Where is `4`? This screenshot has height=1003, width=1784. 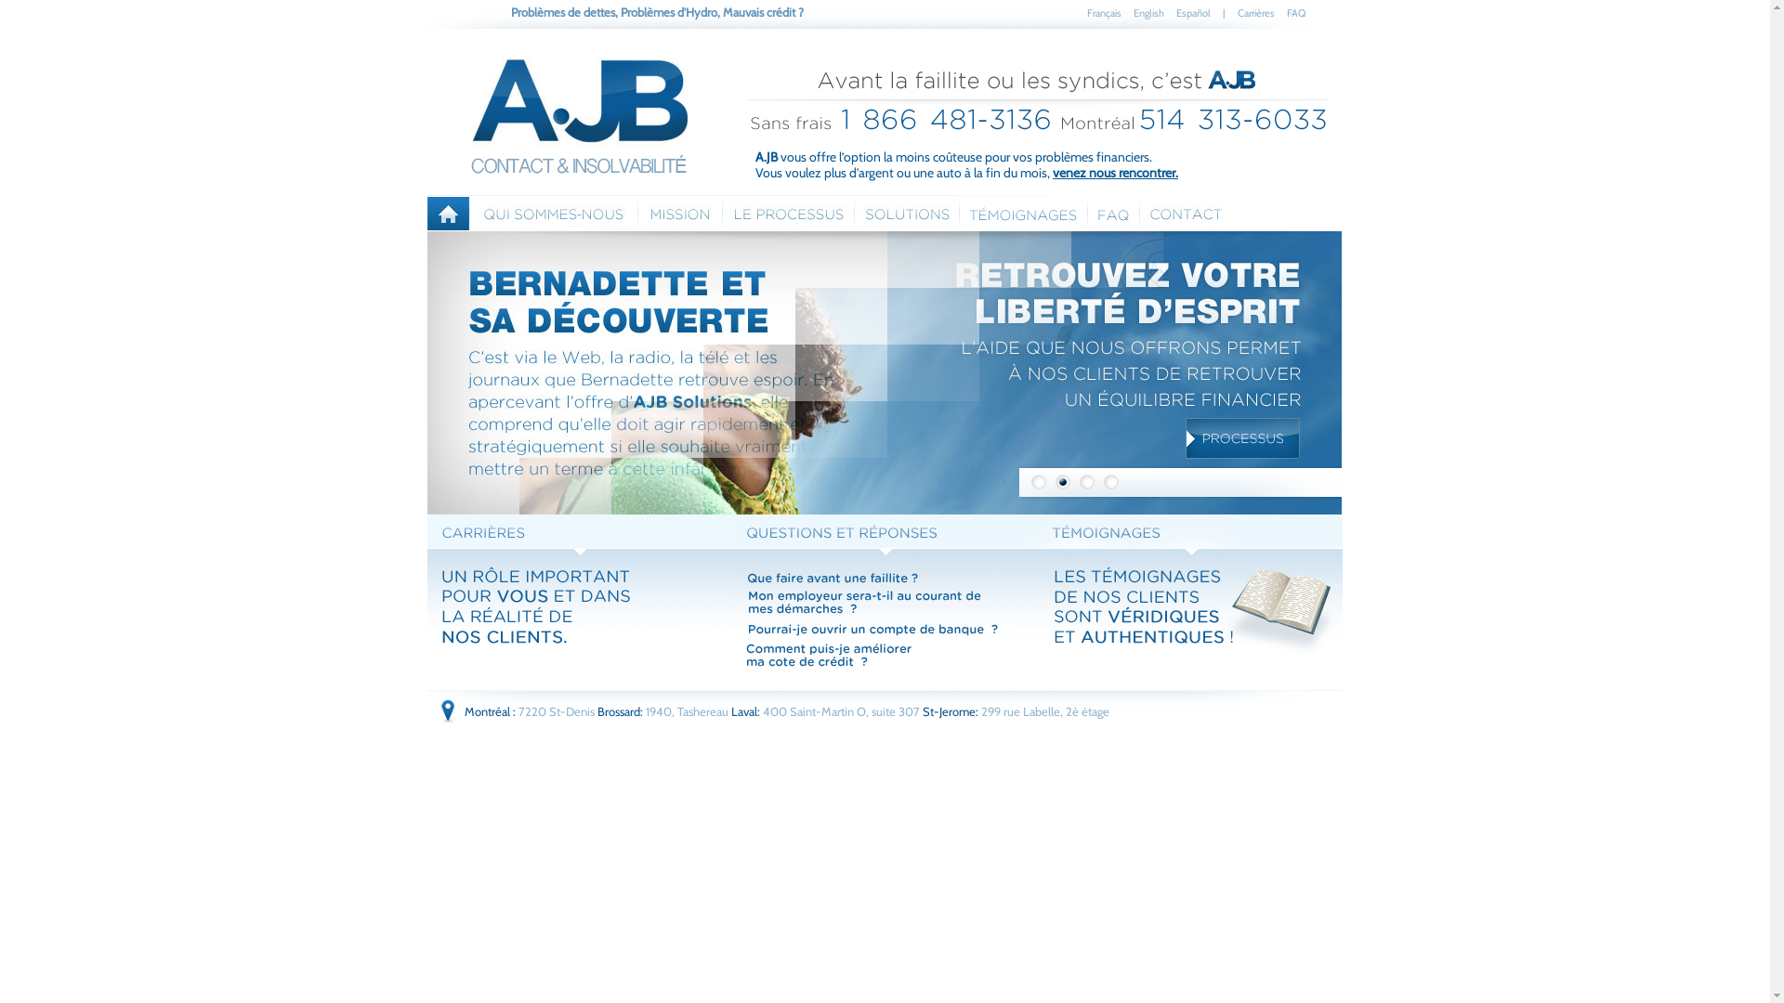 4 is located at coordinates (1111, 482).